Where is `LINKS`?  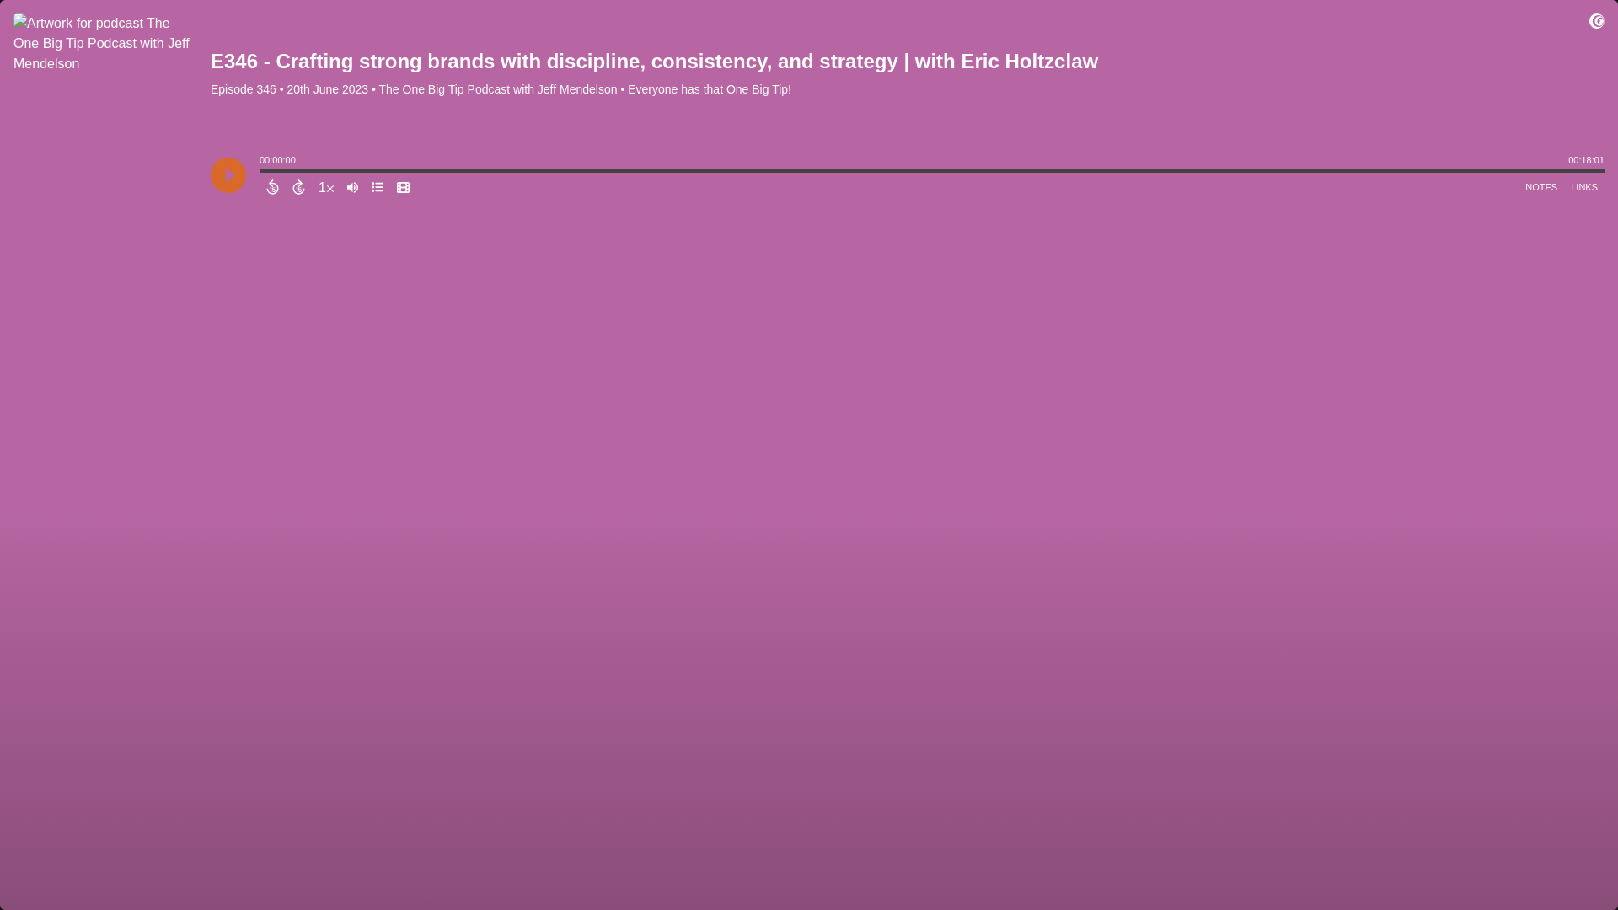 LINKS is located at coordinates (1584, 187).